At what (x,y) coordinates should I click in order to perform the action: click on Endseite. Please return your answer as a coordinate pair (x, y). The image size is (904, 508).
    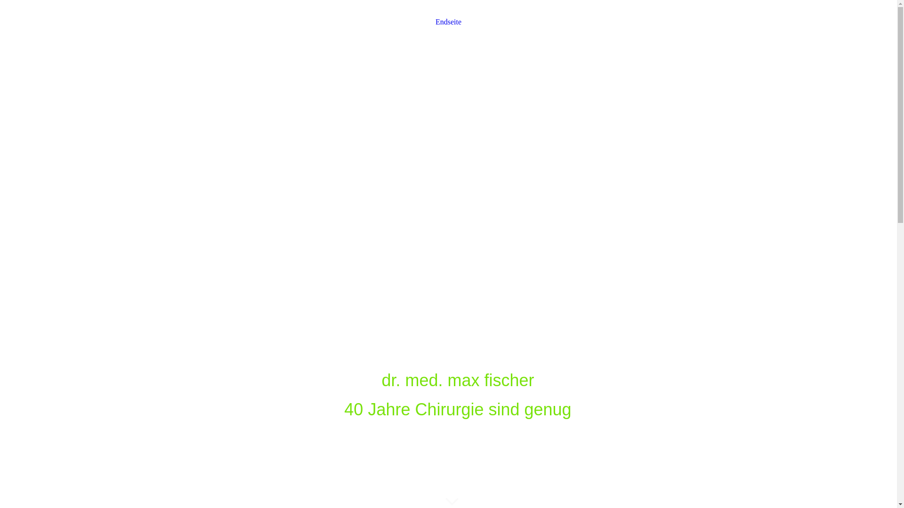
    Looking at the image, I should click on (448, 24).